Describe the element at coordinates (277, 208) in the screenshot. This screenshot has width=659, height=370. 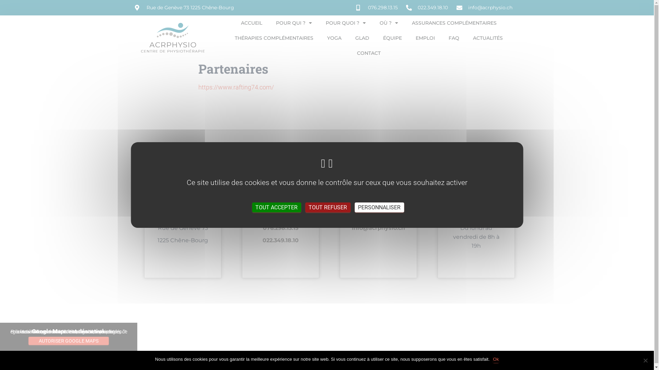
I see `TOUT ACCEPTER` at that location.